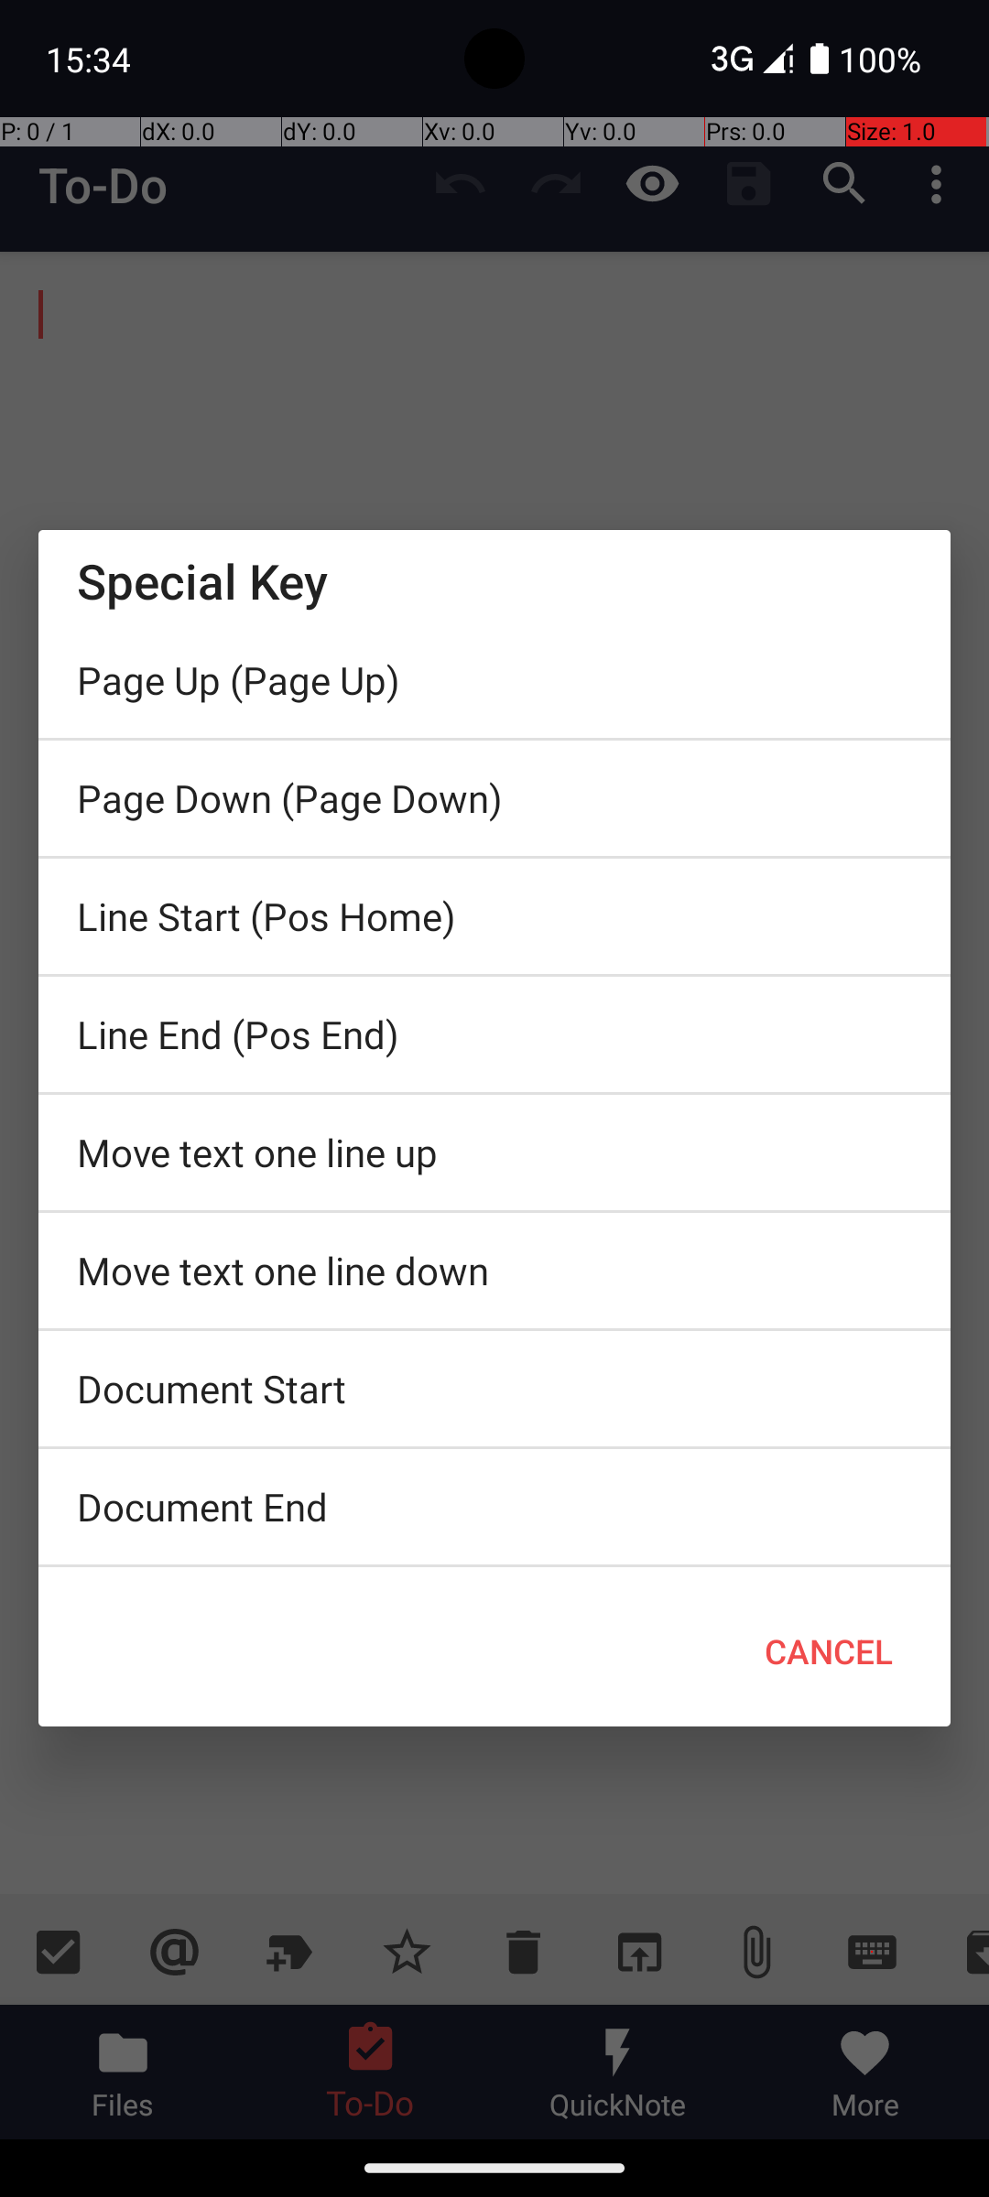 This screenshot has height=2197, width=989. I want to click on Line End (Pos End), so click(494, 1034).